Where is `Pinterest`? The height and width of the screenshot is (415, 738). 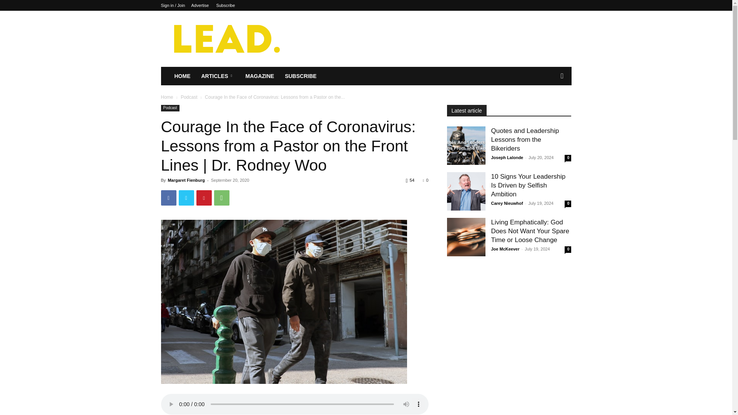 Pinterest is located at coordinates (204, 198).